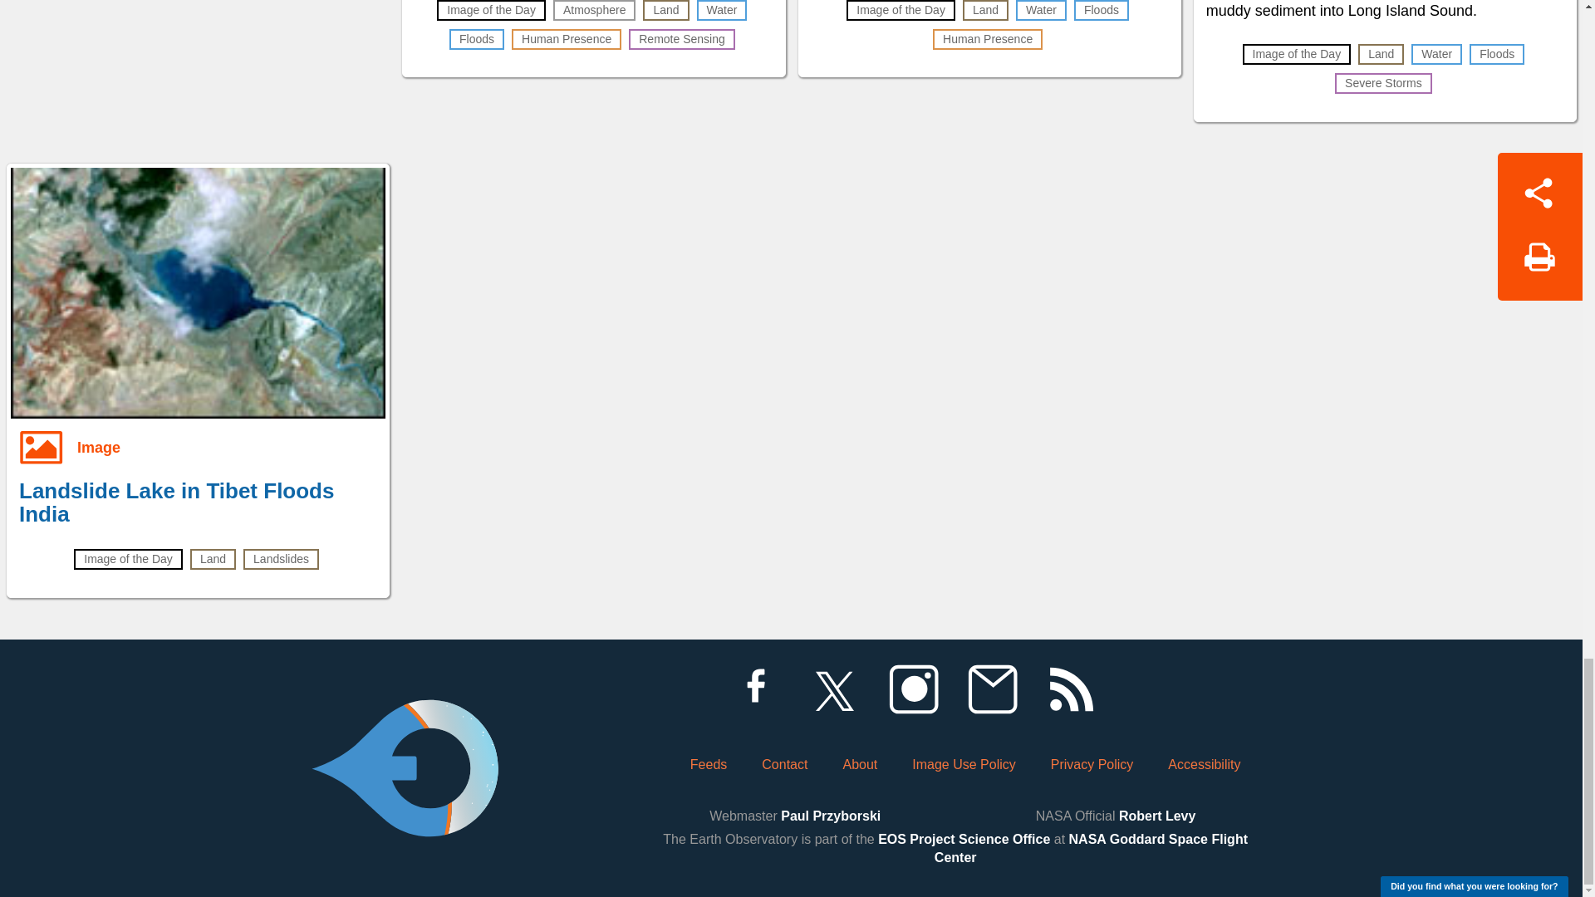  What do you see at coordinates (992, 689) in the screenshot?
I see `Subscribe` at bounding box center [992, 689].